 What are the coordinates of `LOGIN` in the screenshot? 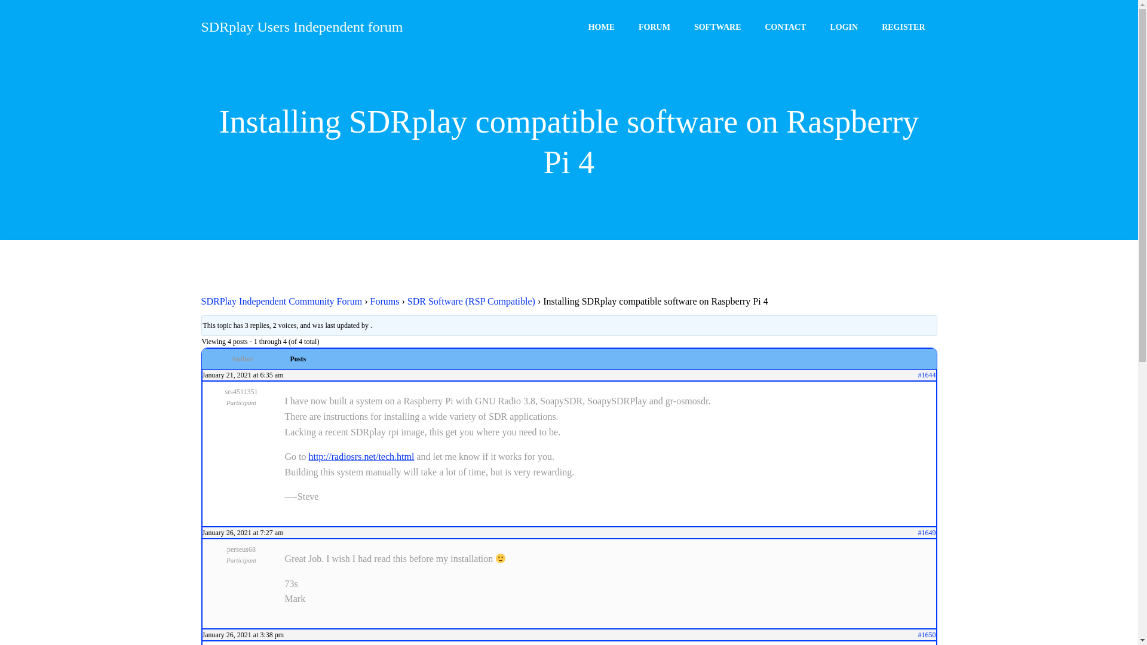 It's located at (844, 26).